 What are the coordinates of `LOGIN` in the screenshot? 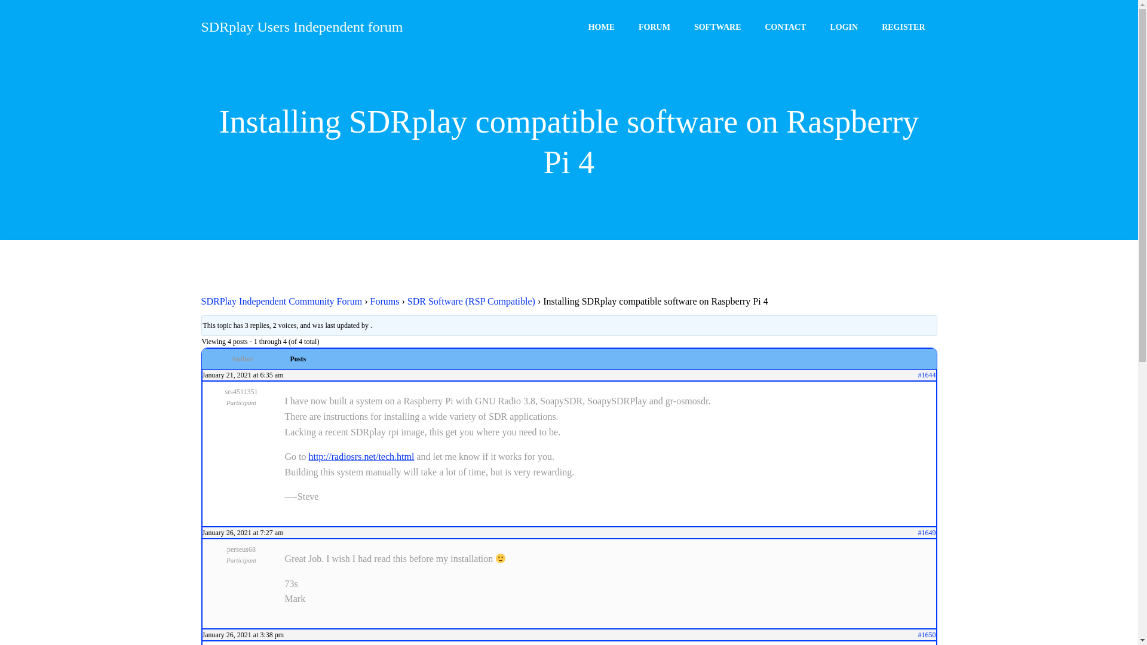 It's located at (844, 26).